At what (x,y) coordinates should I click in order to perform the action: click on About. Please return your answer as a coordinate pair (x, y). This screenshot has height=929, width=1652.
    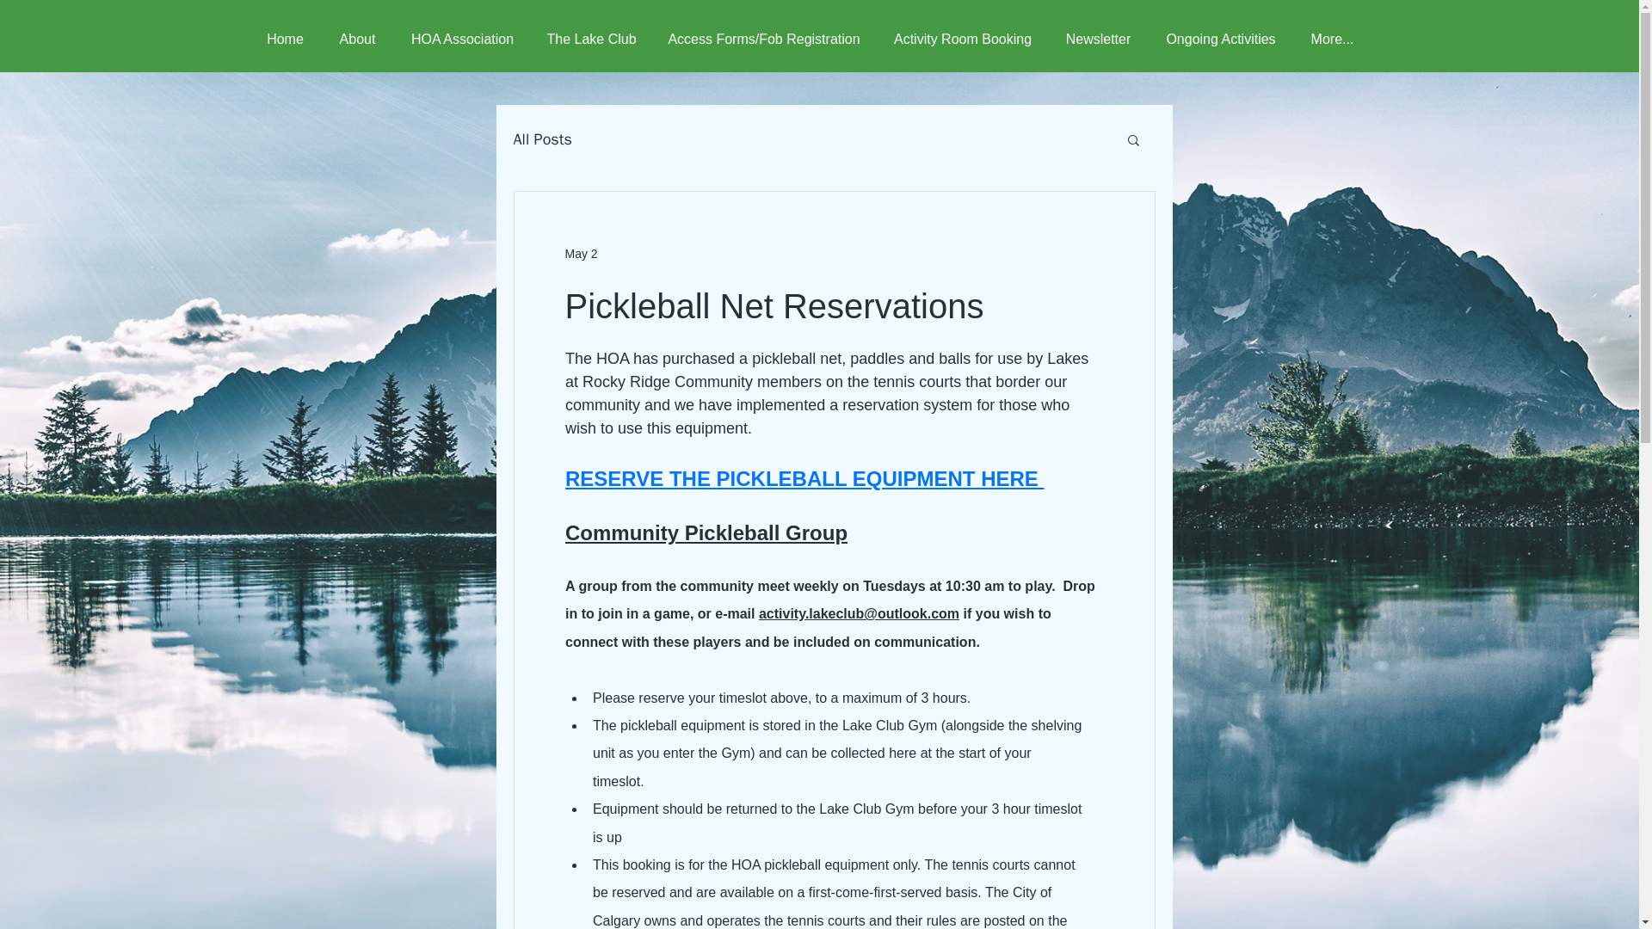
    Looking at the image, I should click on (358, 39).